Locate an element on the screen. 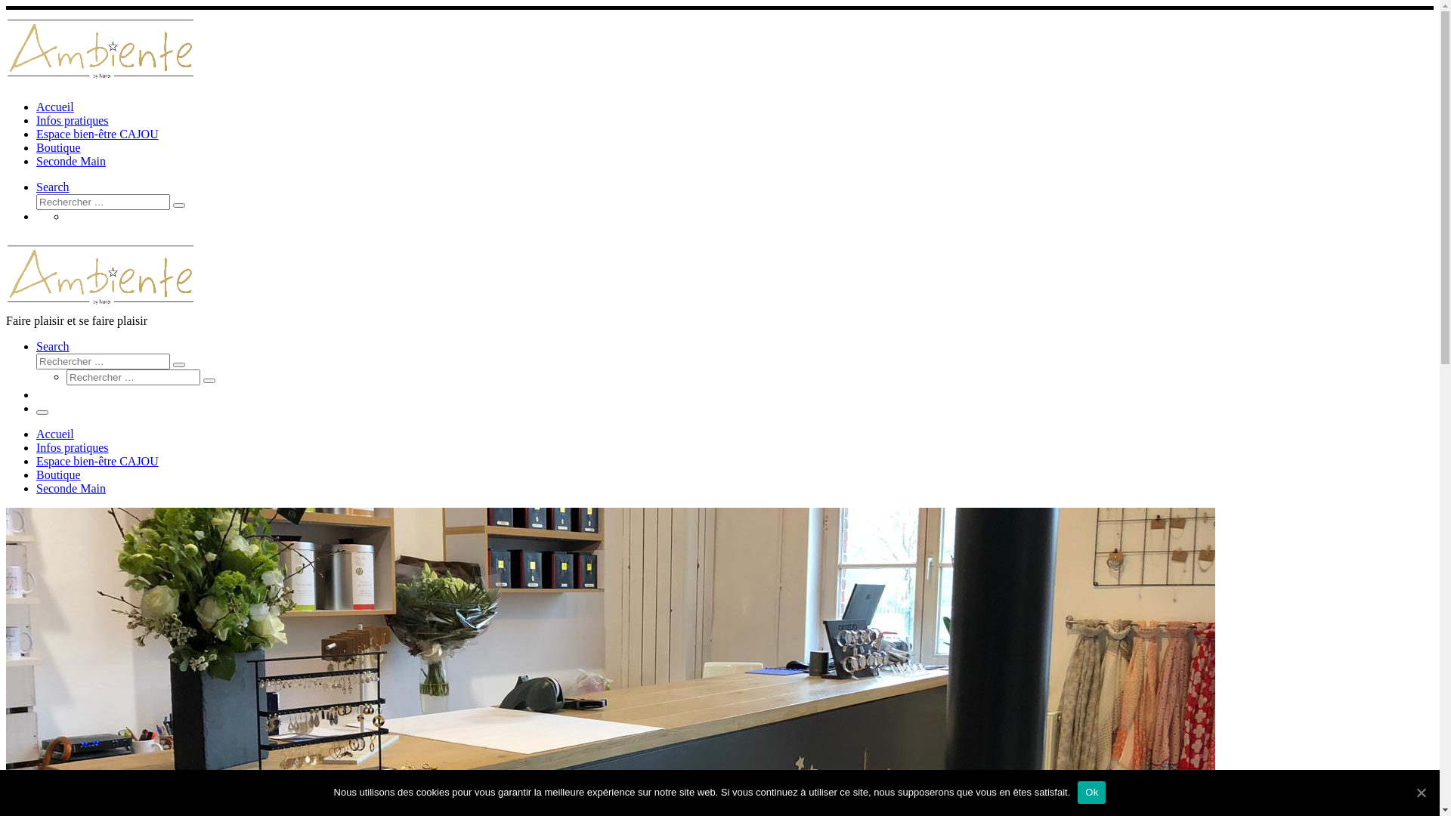  Search is located at coordinates (53, 346).